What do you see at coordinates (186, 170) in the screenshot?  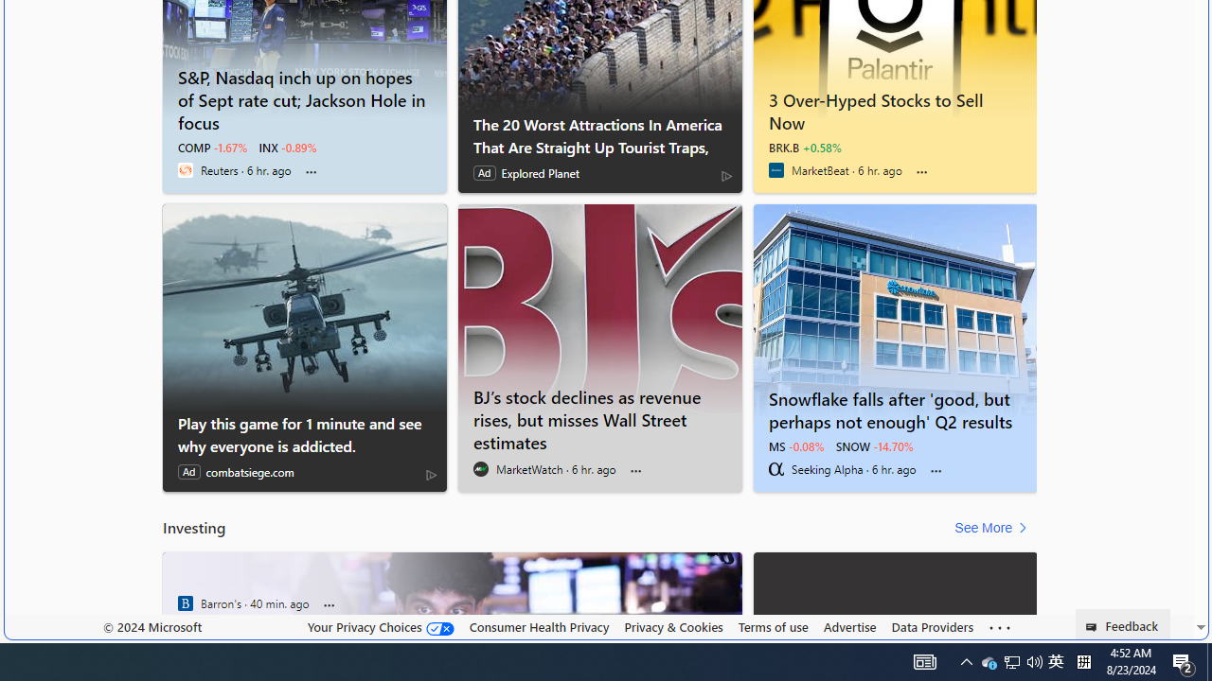 I see `Reuters` at bounding box center [186, 170].